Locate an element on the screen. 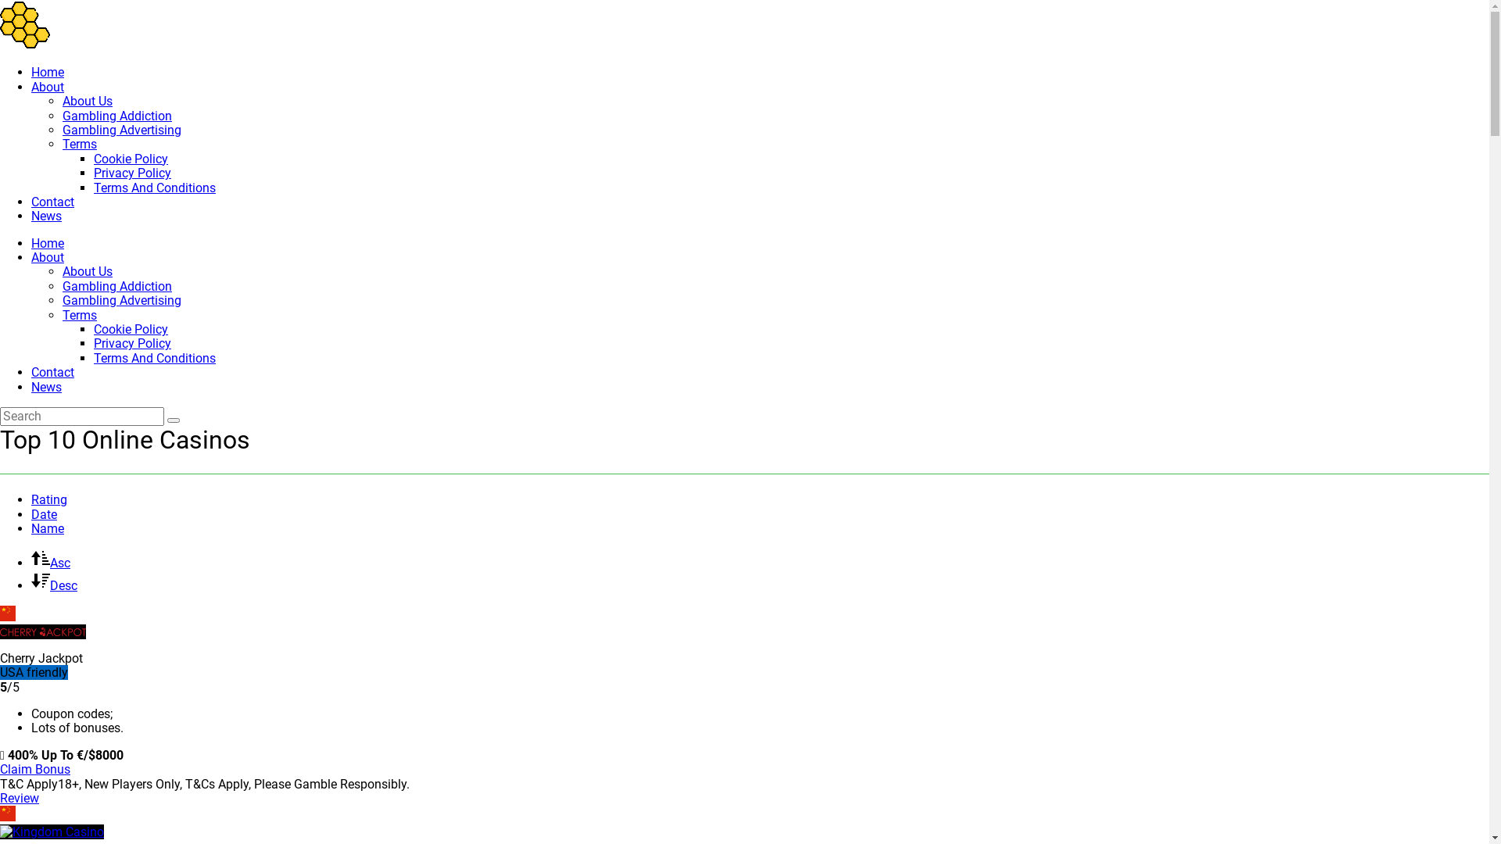  Rating is located at coordinates (49, 500).